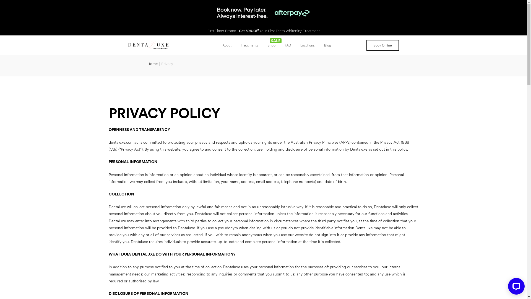 The image size is (531, 299). Describe the element at coordinates (383, 45) in the screenshot. I see `Book Online` at that location.